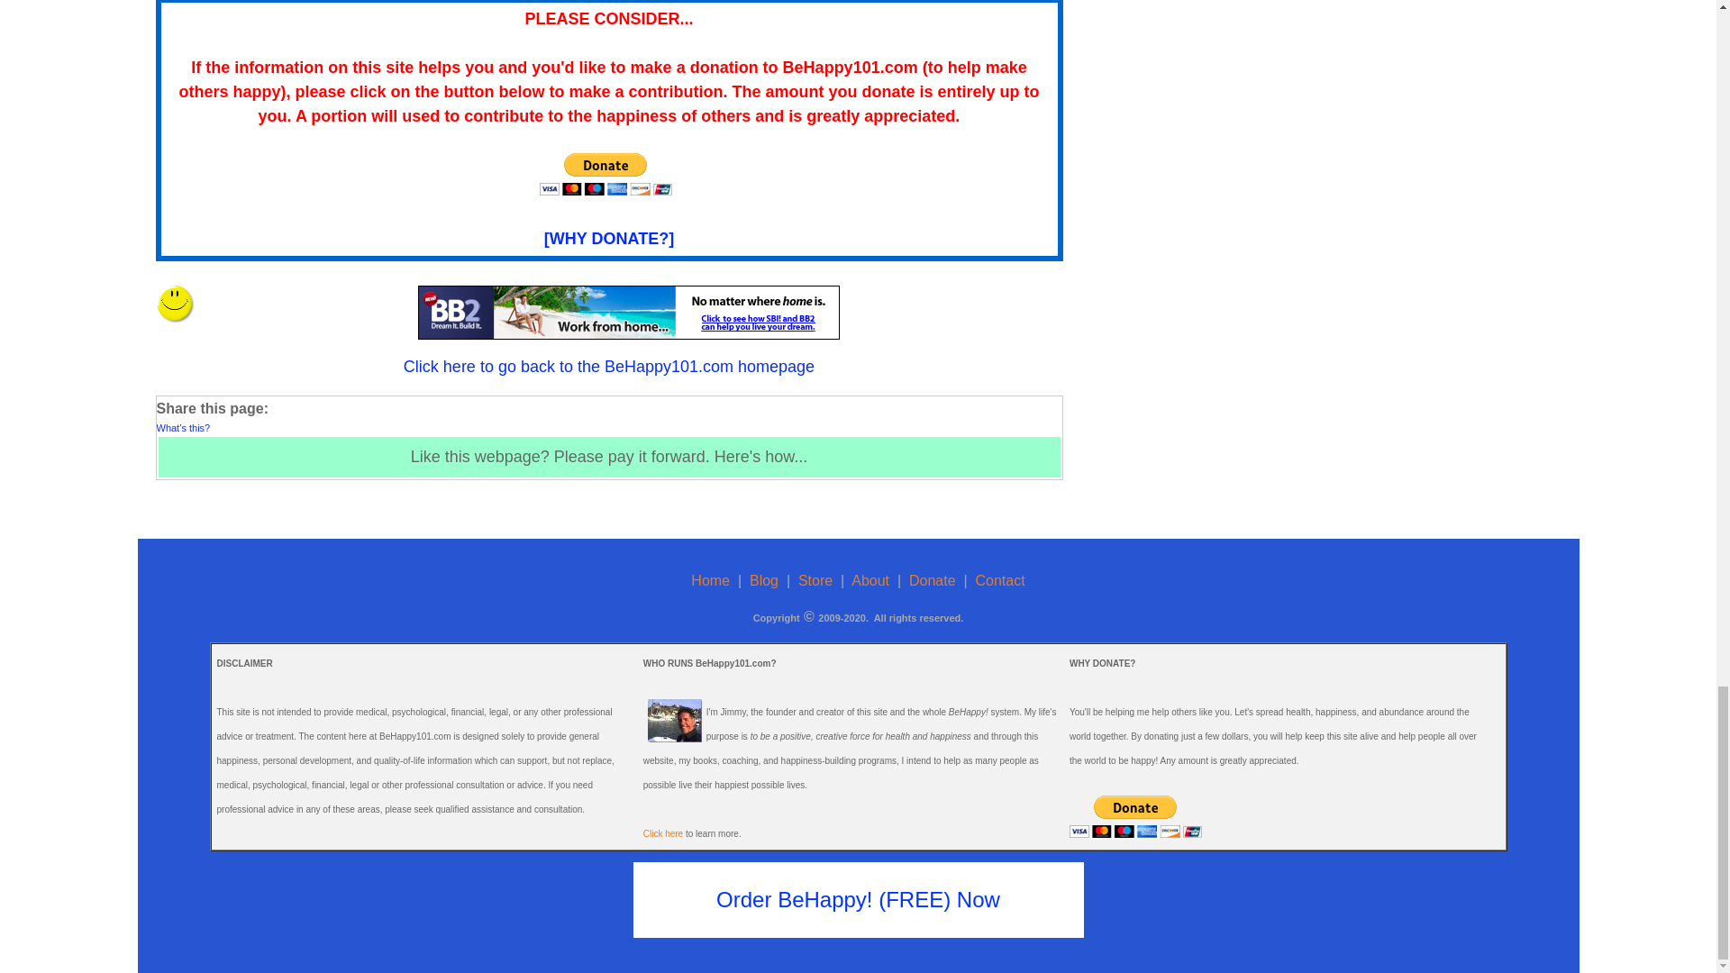  Describe the element at coordinates (609, 366) in the screenshot. I see `Click here to go back to the BeHappy101.com homepage` at that location.